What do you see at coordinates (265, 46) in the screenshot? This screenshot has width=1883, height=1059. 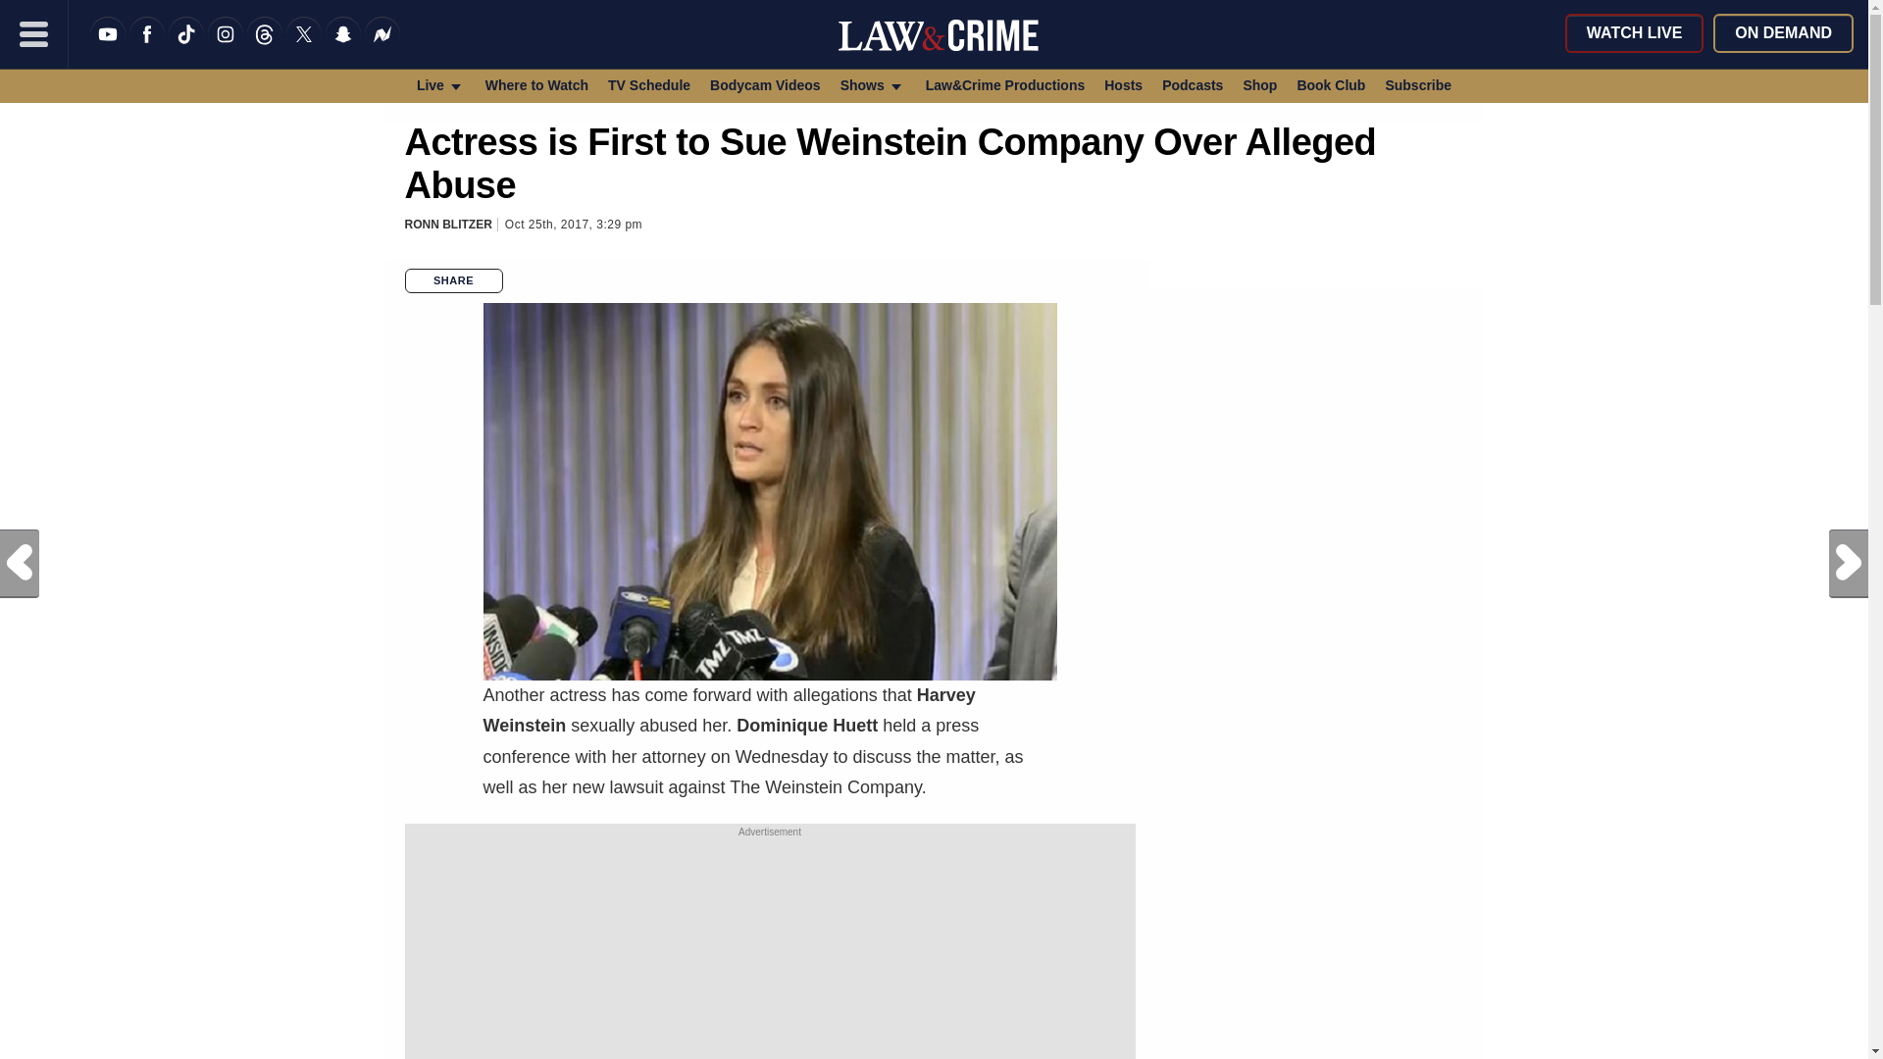 I see `Threads` at bounding box center [265, 46].